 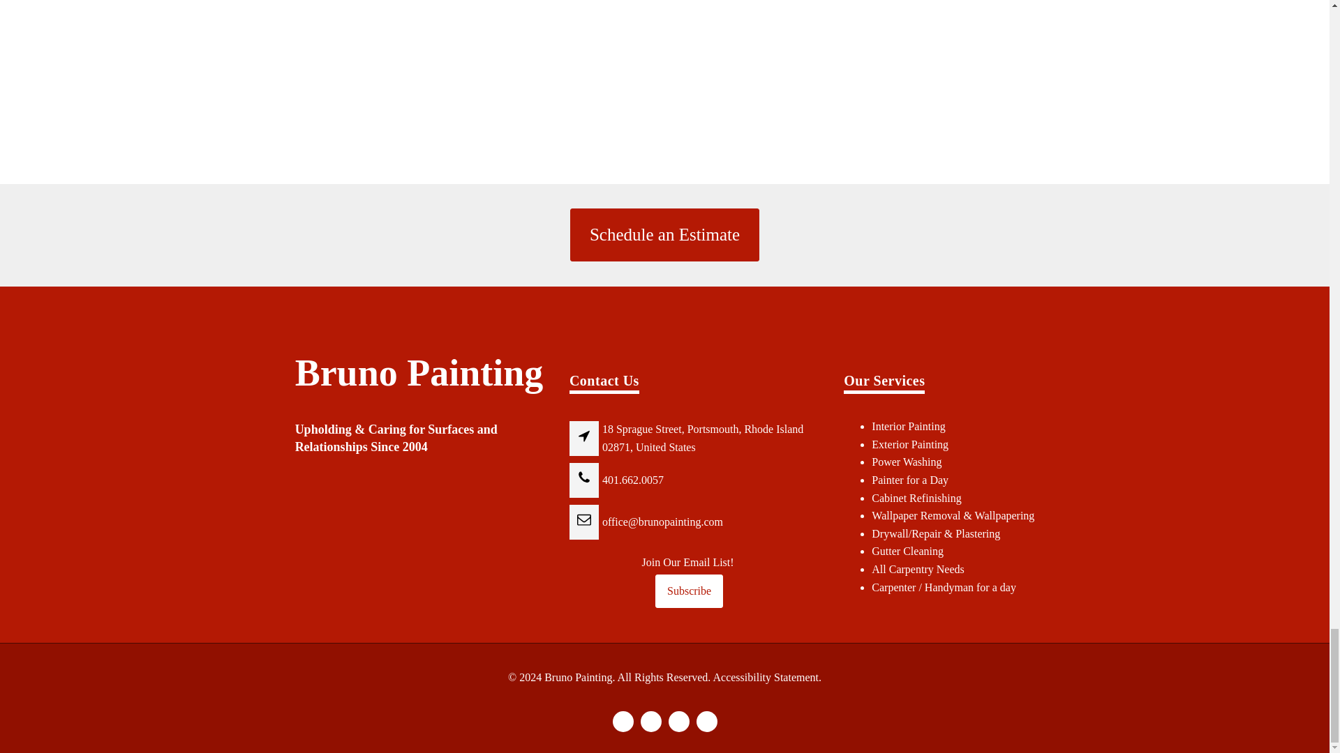 I want to click on Interior Painting, so click(x=908, y=425).